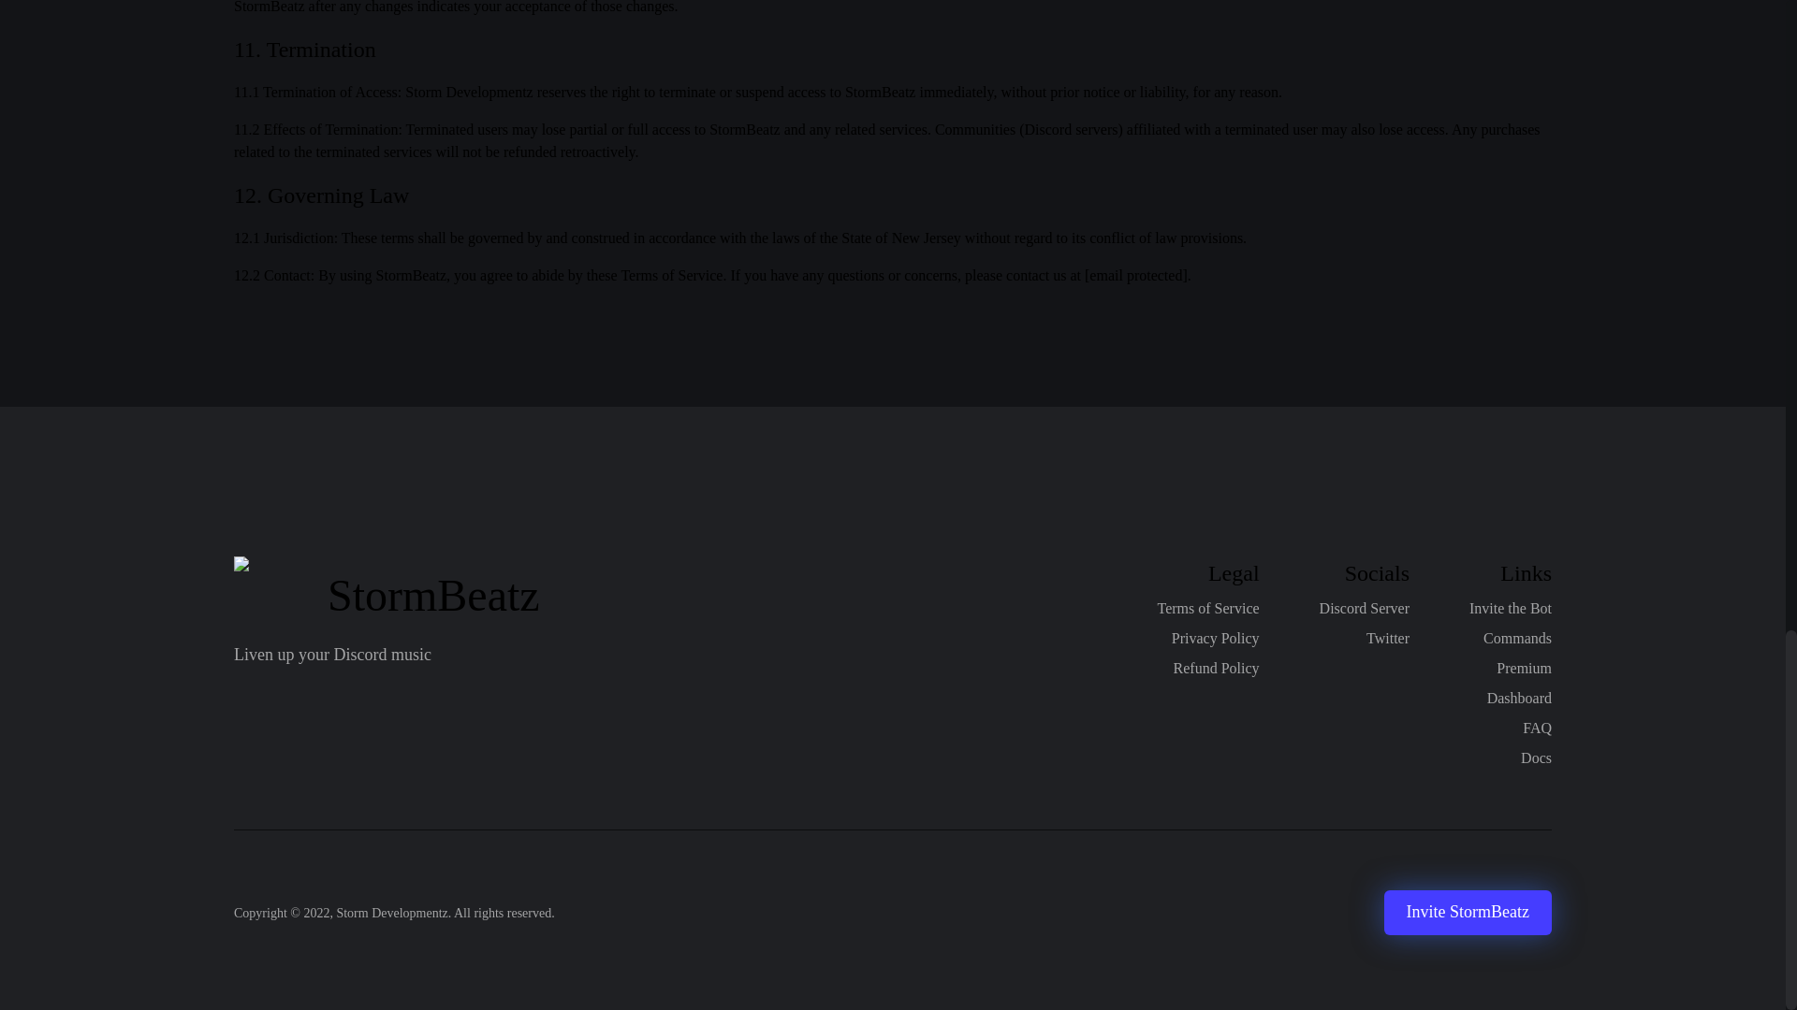 Image resolution: width=1797 pixels, height=1010 pixels. I want to click on Privacy Policy, so click(1215, 638).